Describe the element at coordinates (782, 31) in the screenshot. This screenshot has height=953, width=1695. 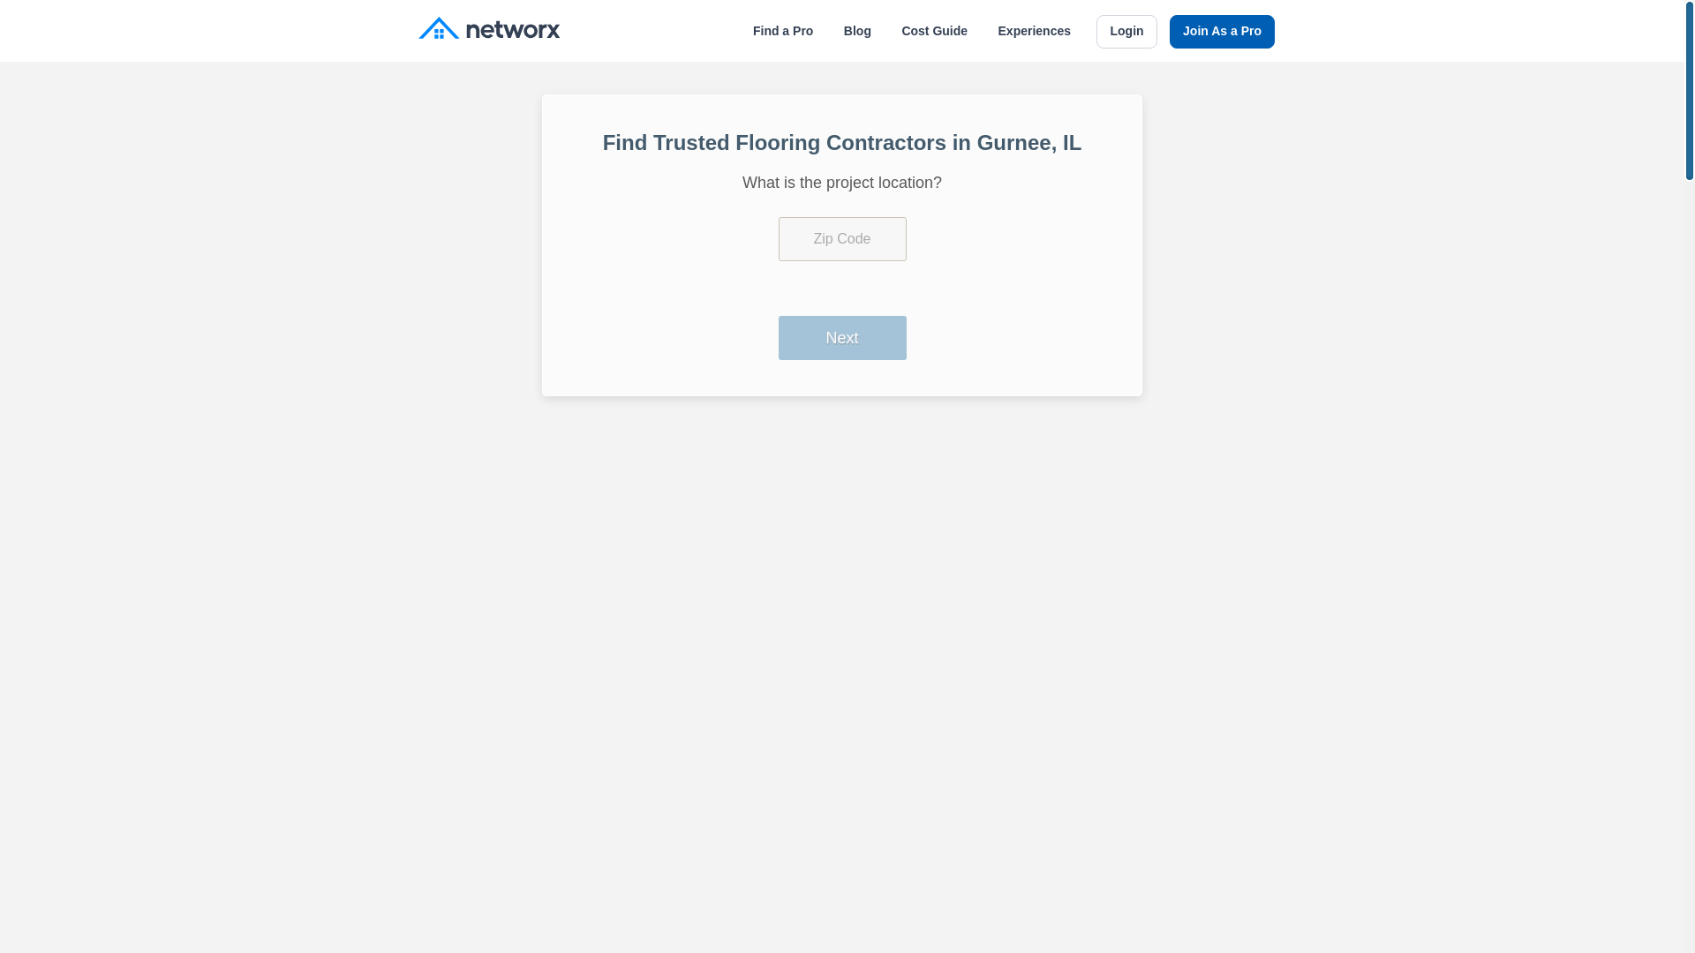
I see `Find a Pro` at that location.